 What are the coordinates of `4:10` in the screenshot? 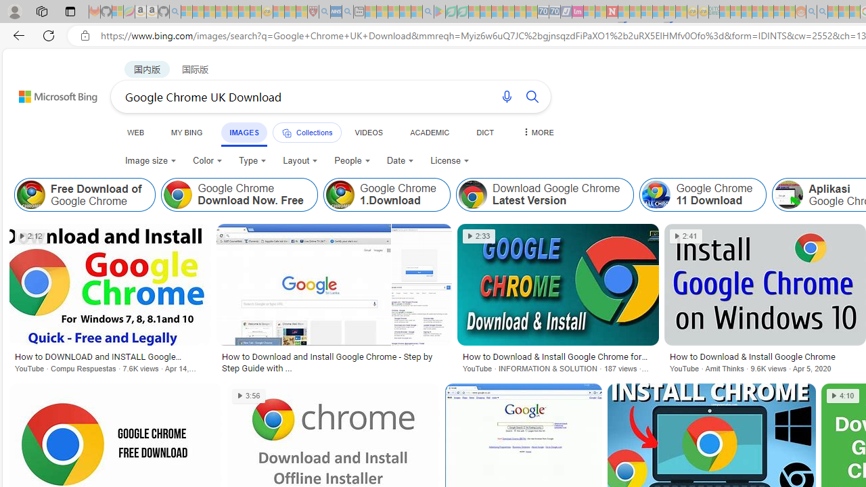 It's located at (843, 396).